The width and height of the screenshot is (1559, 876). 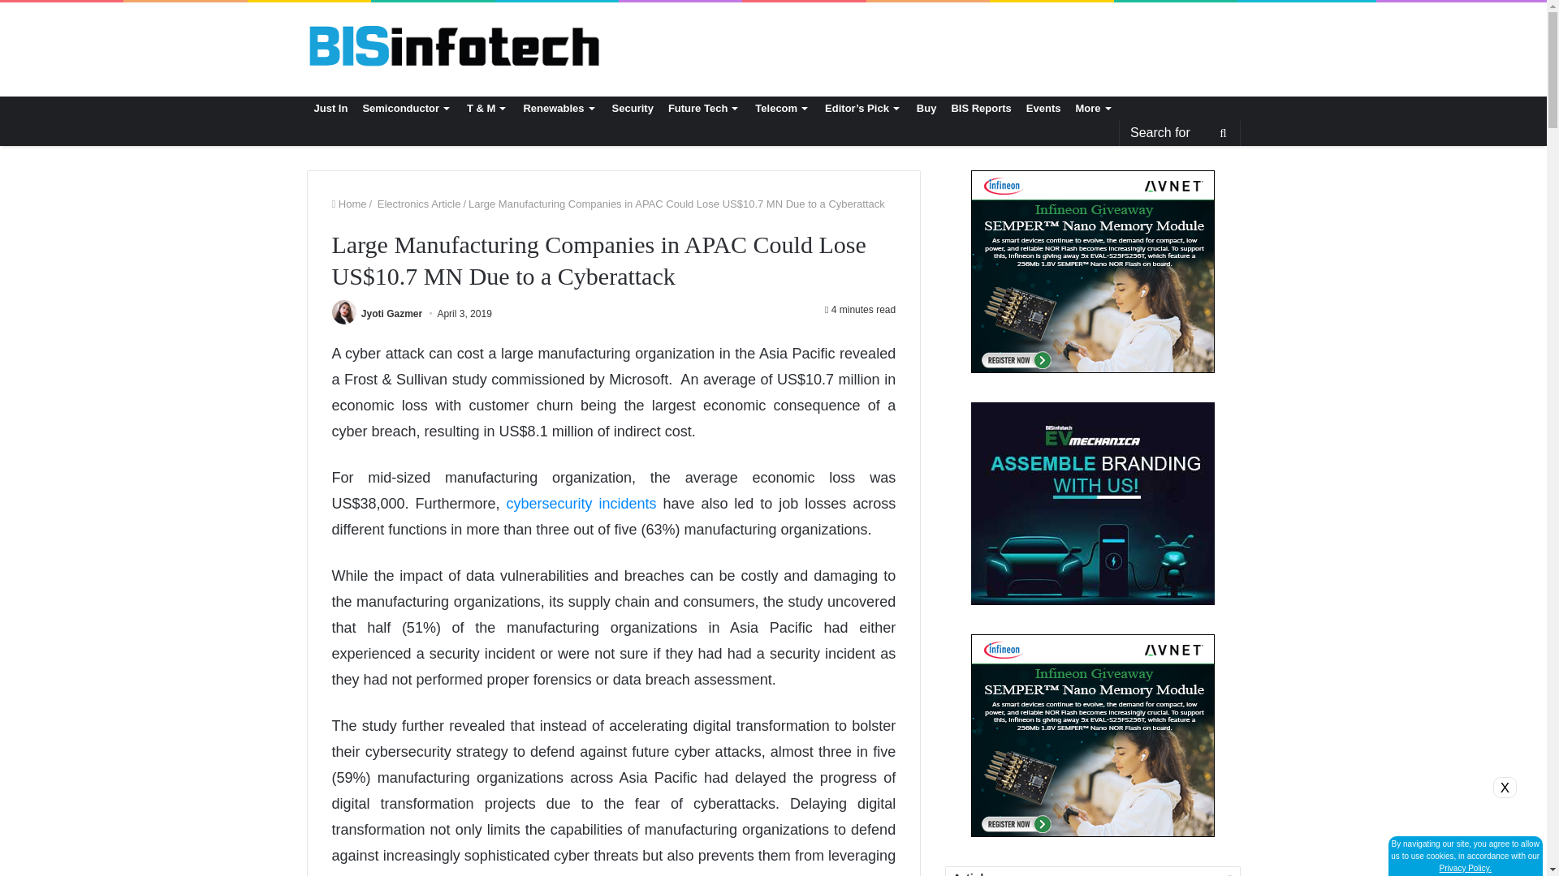 I want to click on Electronic News, Electronic Products and parts in India, so click(x=455, y=44).